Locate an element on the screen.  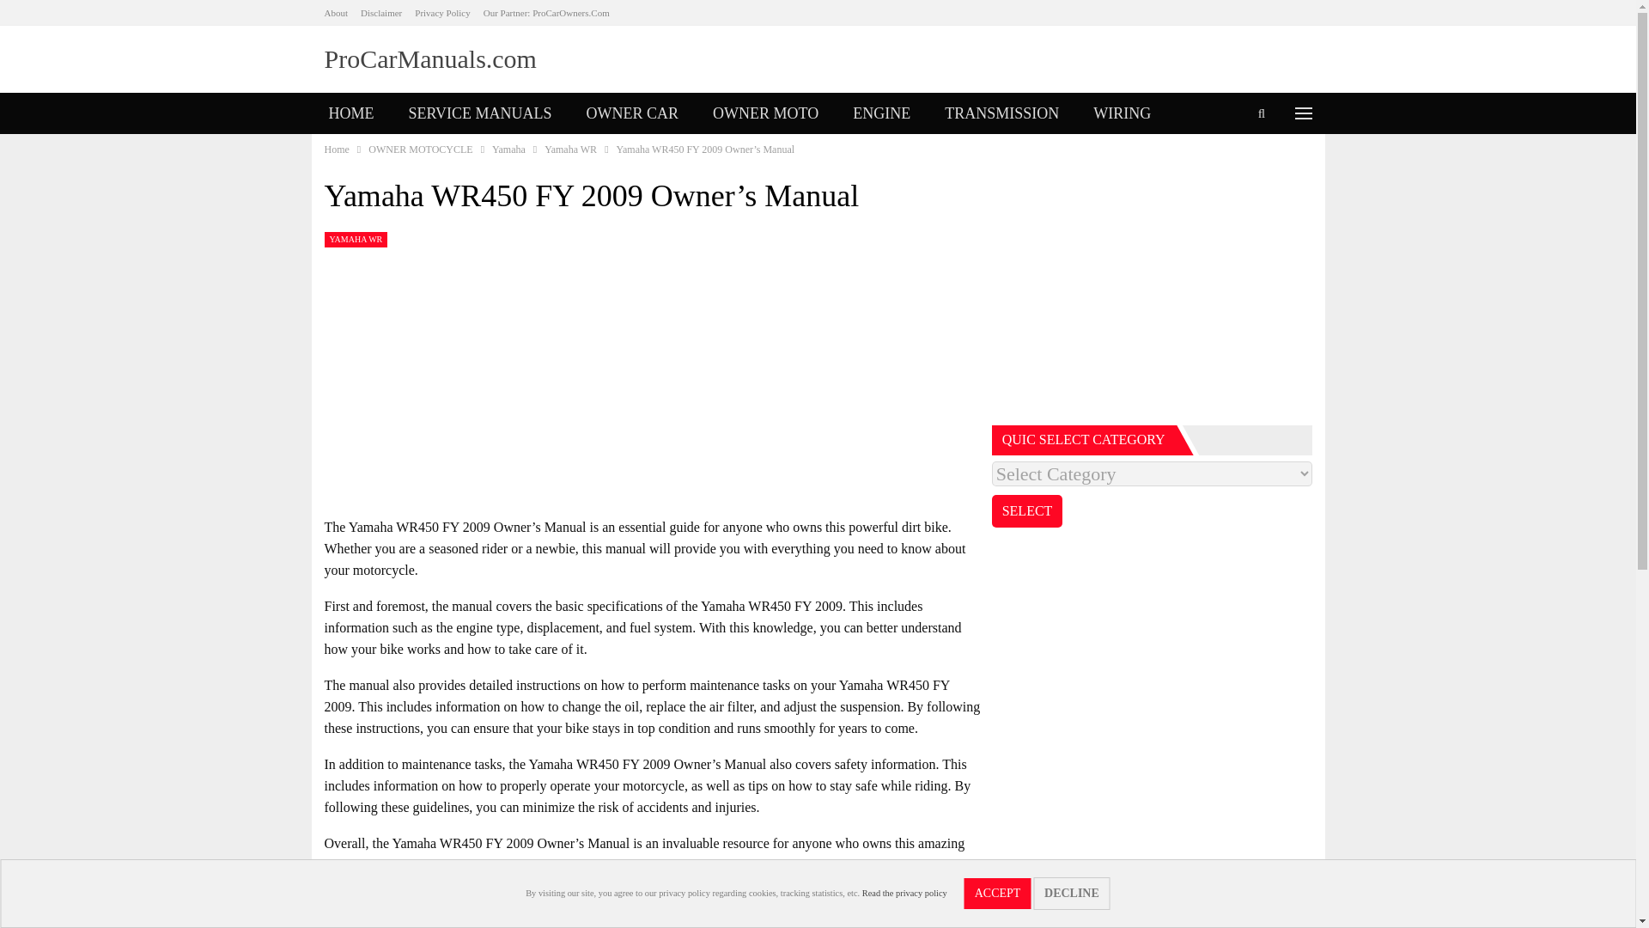
ACCEPT is located at coordinates (998, 894).